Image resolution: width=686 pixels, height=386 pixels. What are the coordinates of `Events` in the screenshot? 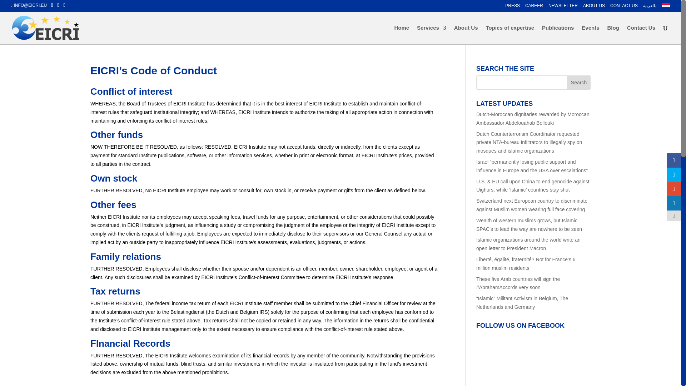 It's located at (590, 35).